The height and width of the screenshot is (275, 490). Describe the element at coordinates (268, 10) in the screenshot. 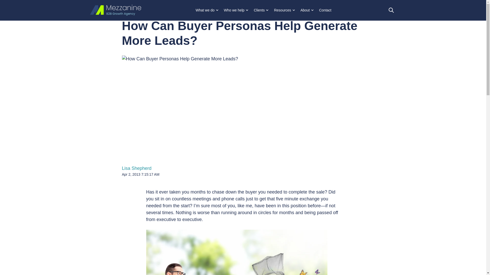

I see `Show submenu for Clients` at that location.